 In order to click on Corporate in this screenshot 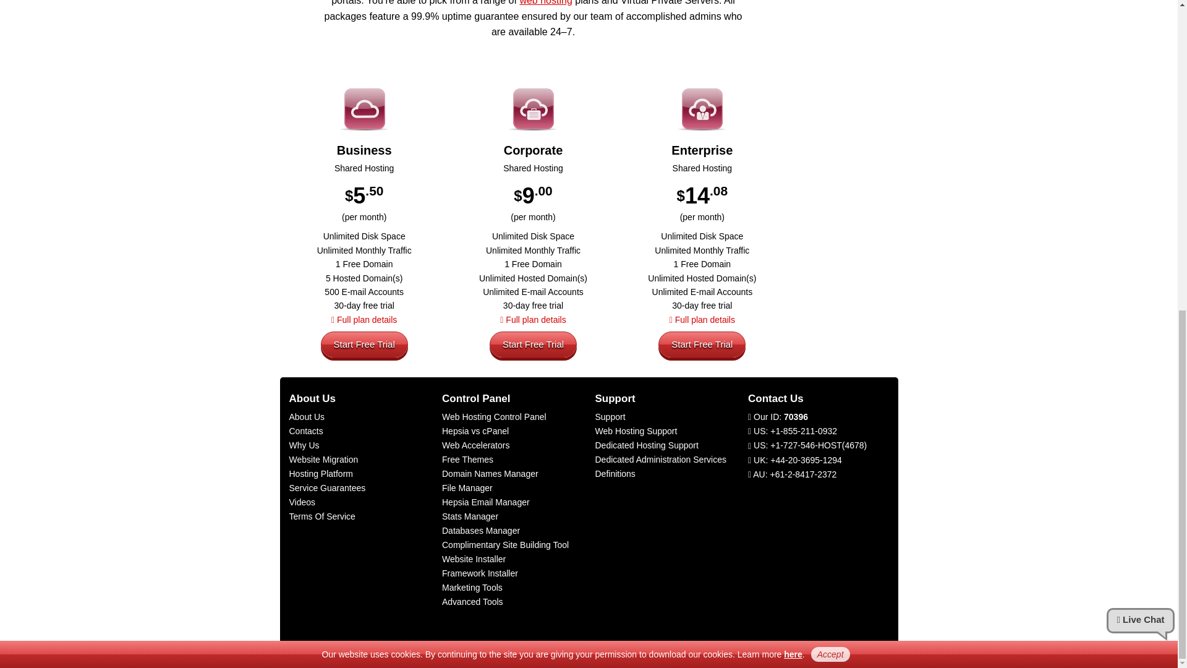, I will do `click(533, 148)`.